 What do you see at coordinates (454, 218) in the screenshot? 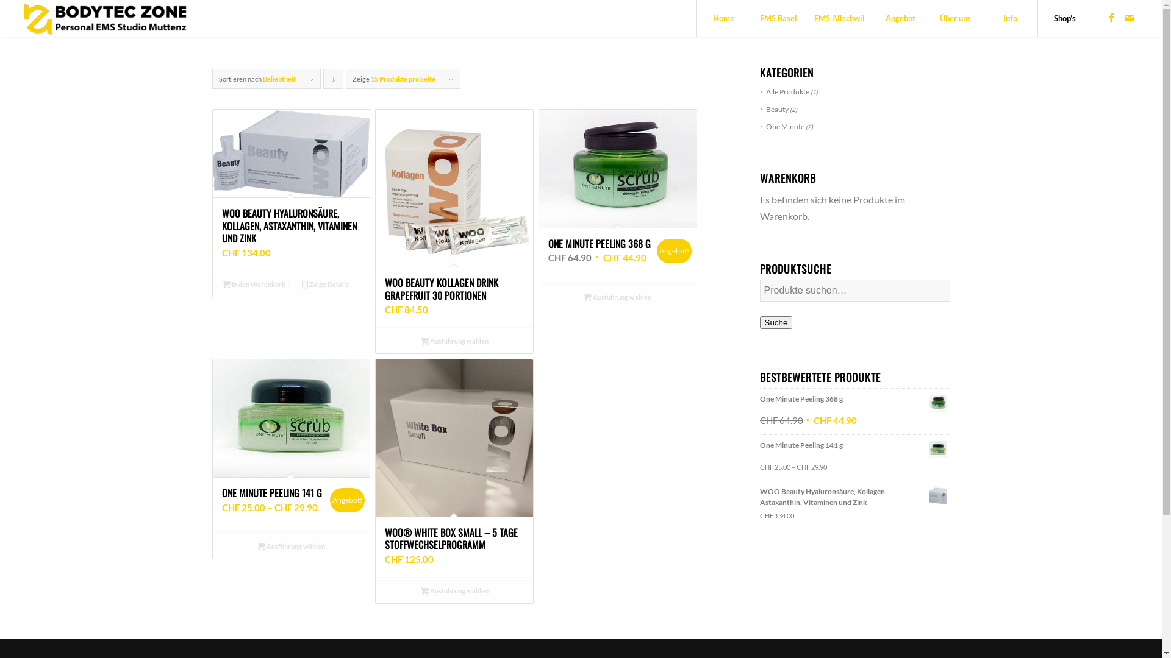
I see `WOO BEAUTY KOLLAGEN DRINK GRAPEFRUIT 30 PORTIONEN
CHF 84.50` at bounding box center [454, 218].